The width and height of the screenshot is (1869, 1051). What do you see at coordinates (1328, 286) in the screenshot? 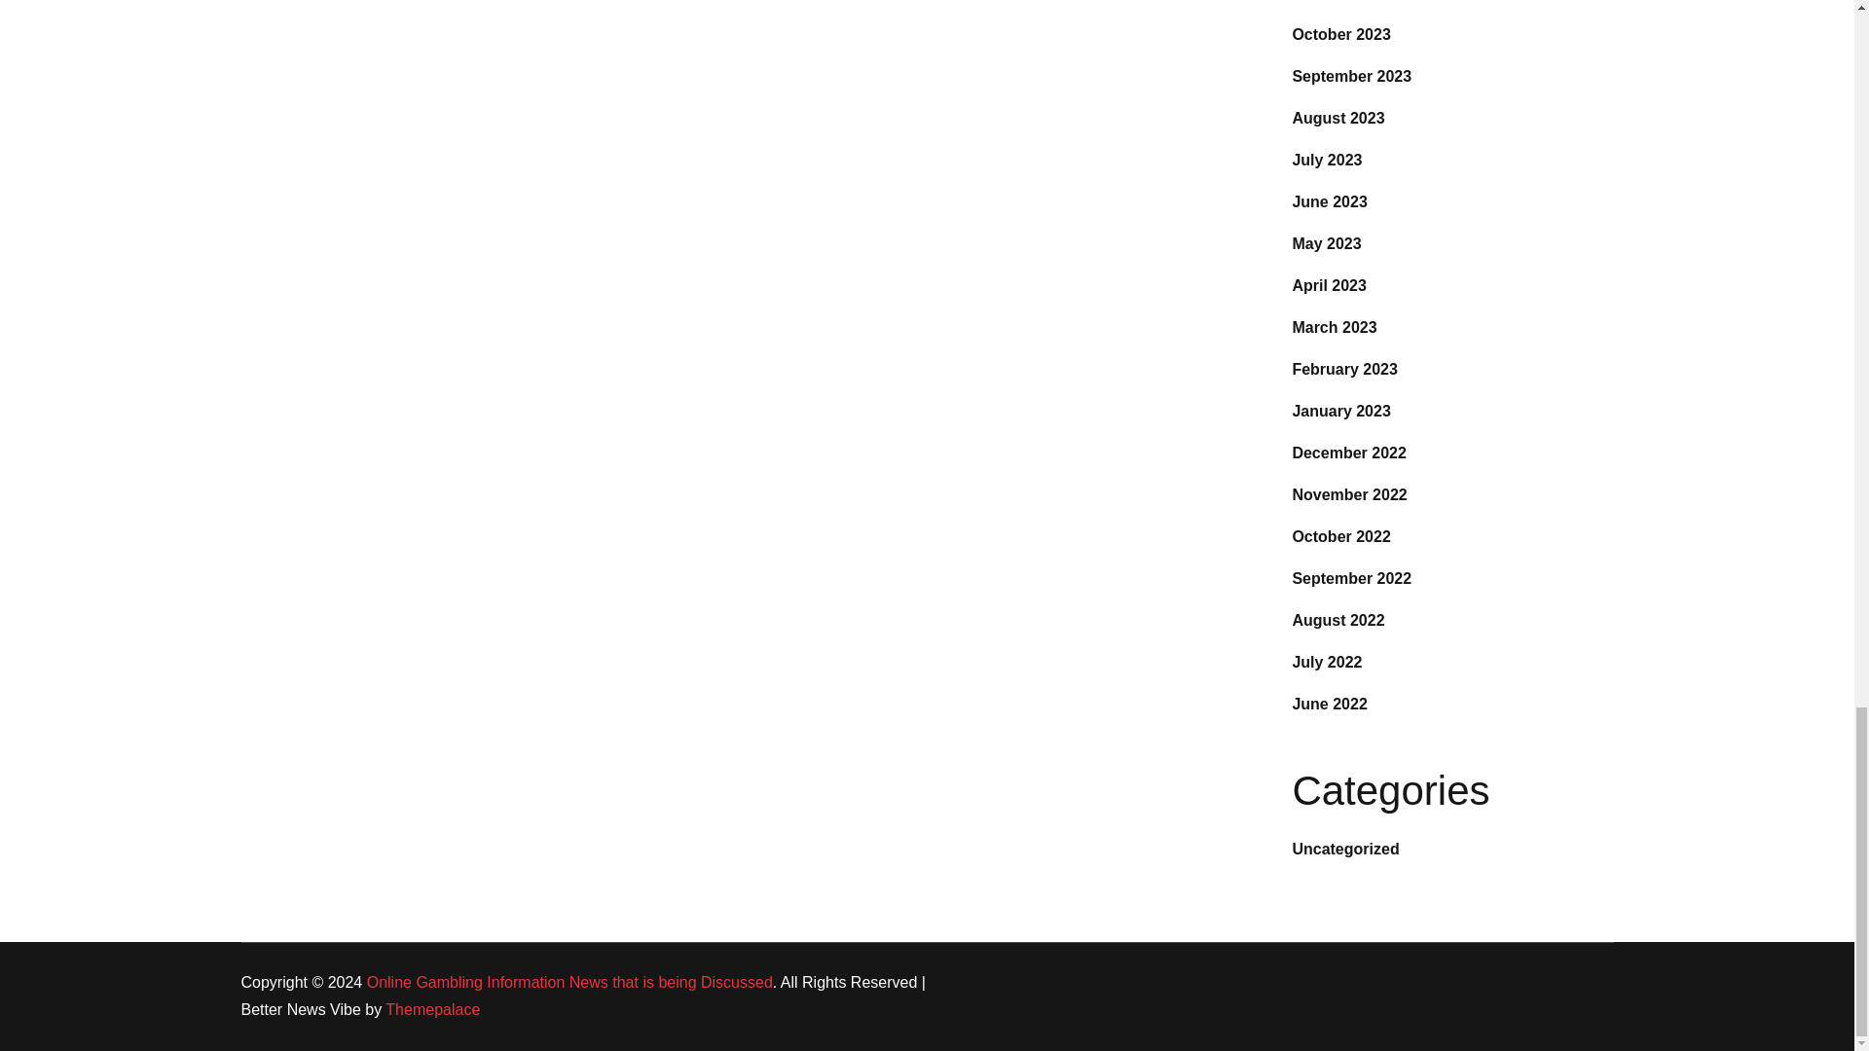
I see `April 2023` at bounding box center [1328, 286].